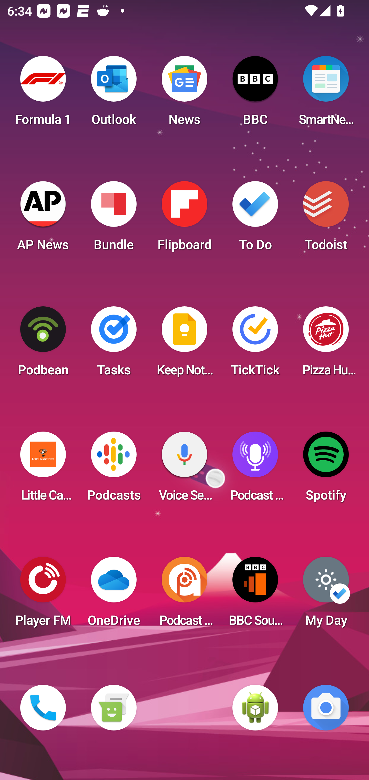  I want to click on To Do, so click(255, 219).